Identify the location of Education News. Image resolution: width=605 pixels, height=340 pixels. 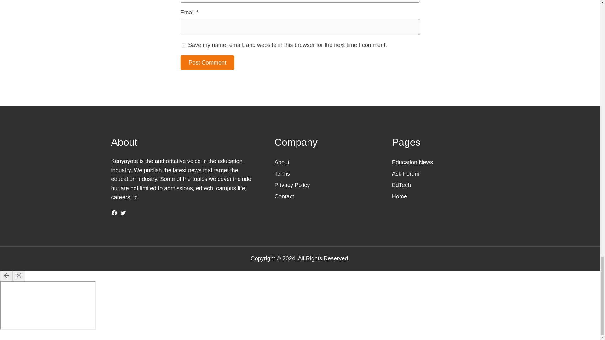
(412, 162).